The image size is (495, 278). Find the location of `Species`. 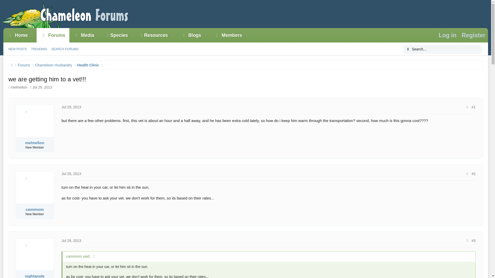

Species is located at coordinates (127, 35).